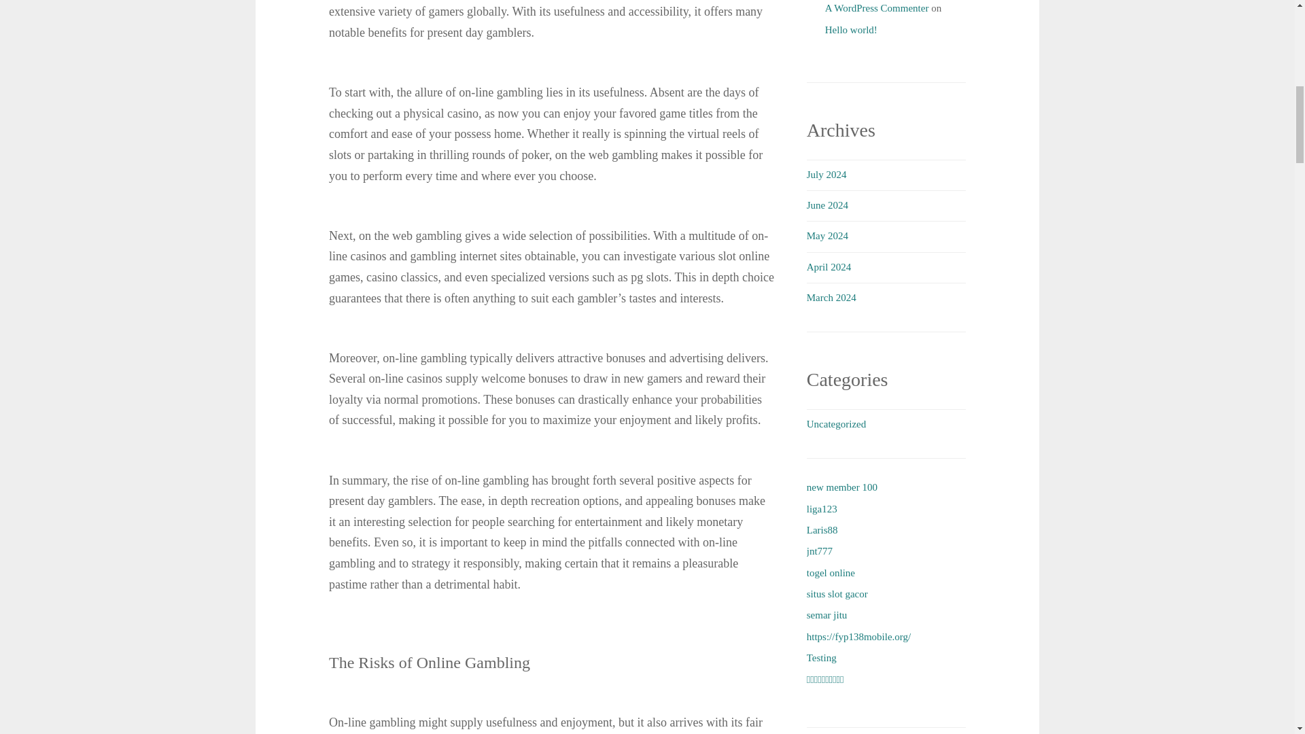 Image resolution: width=1305 pixels, height=734 pixels. Describe the element at coordinates (822, 508) in the screenshot. I see `liga123` at that location.